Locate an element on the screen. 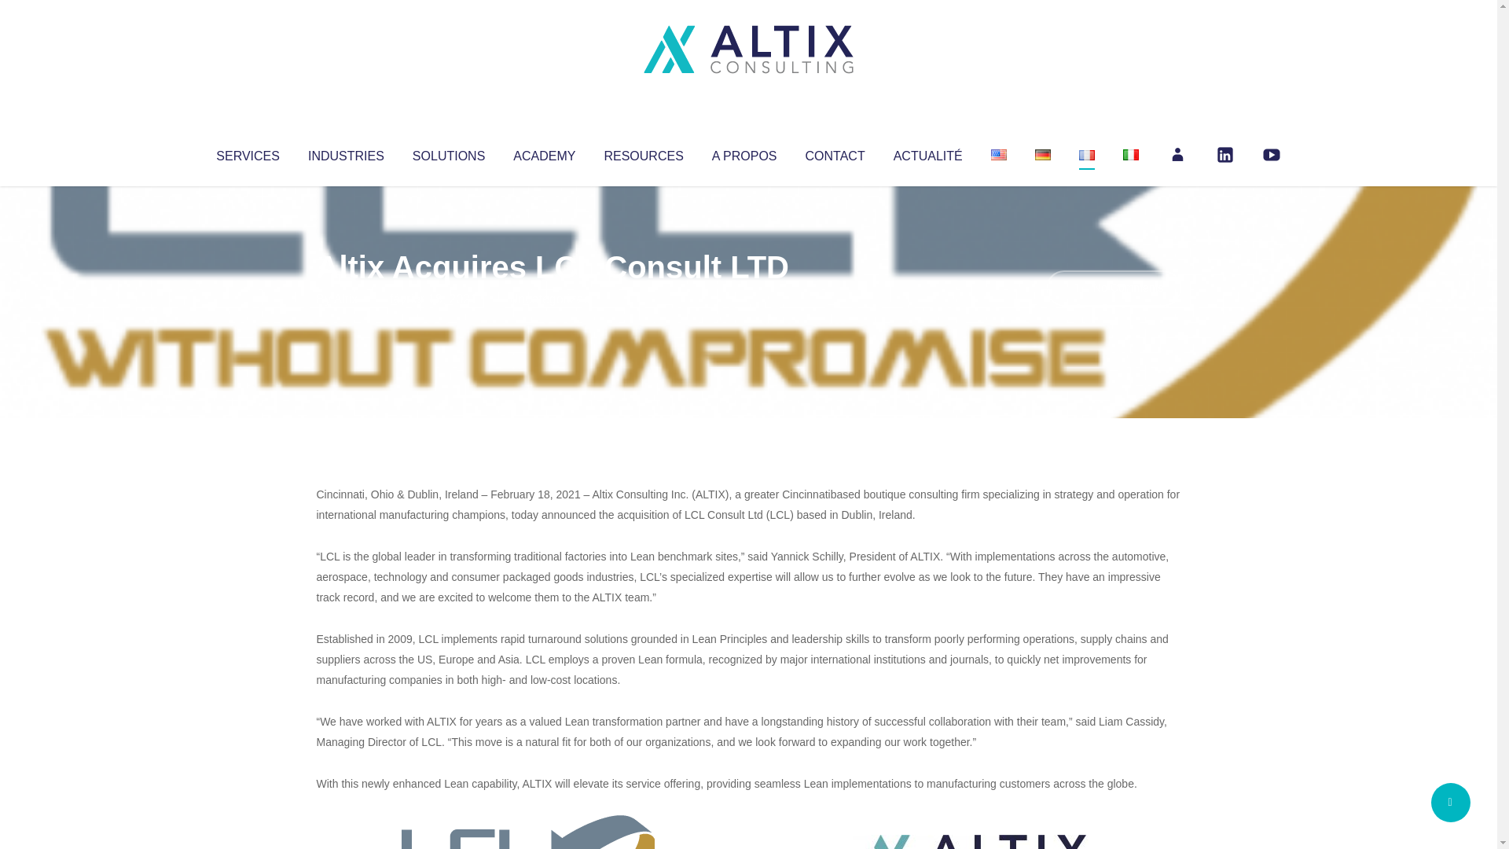 The width and height of the screenshot is (1509, 849). Altix is located at coordinates (346, 299).